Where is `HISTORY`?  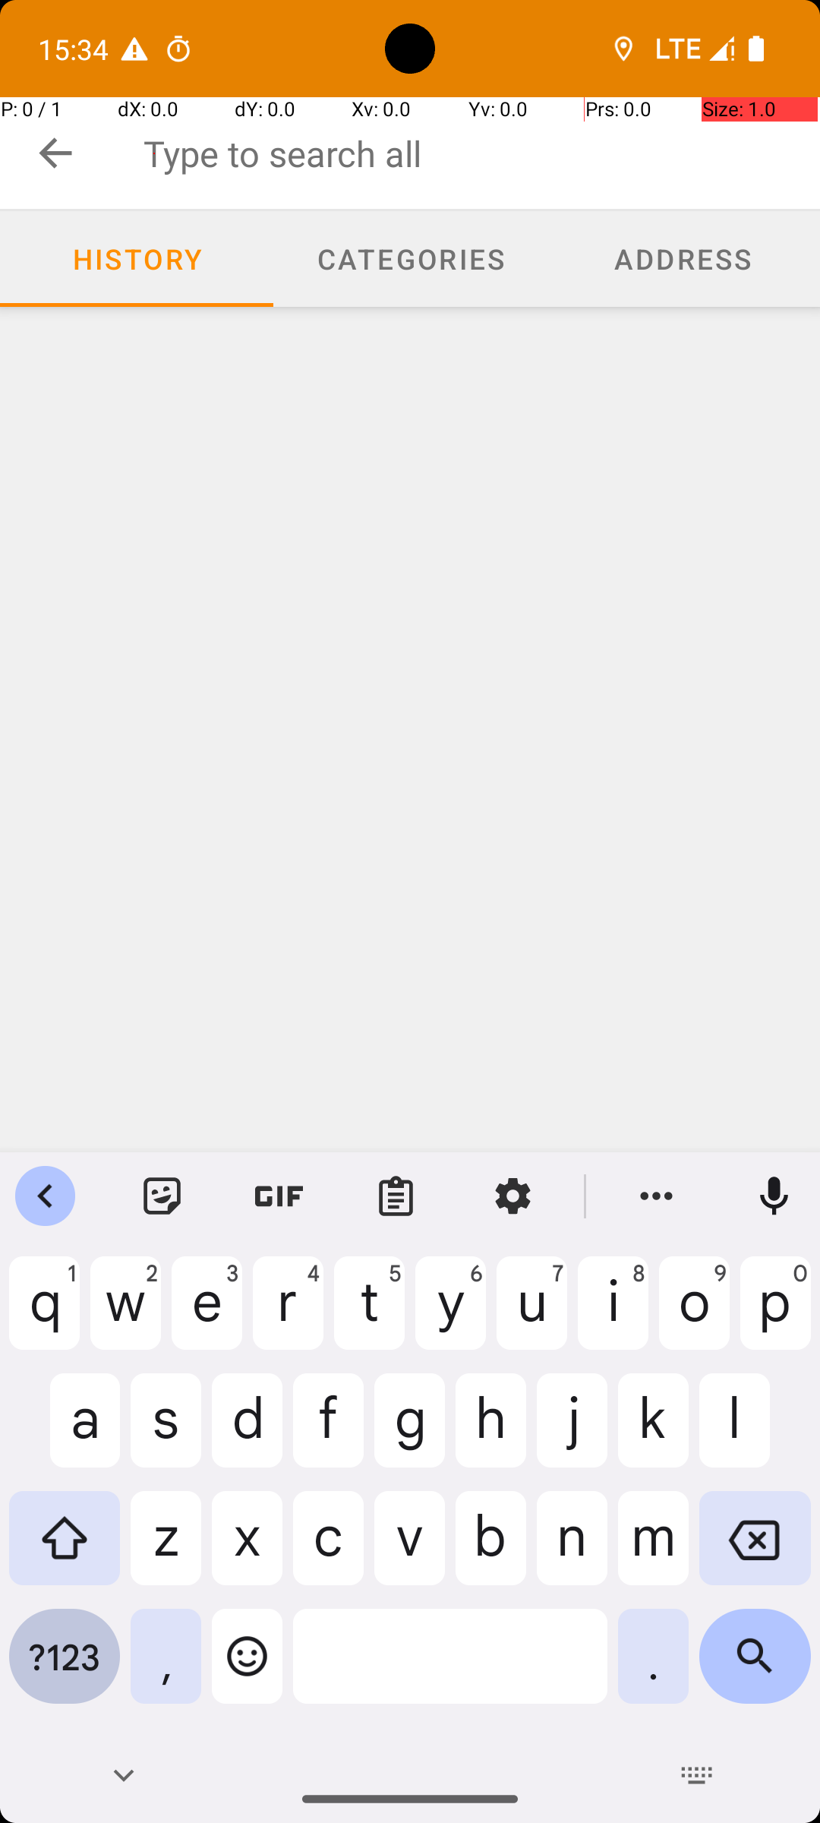 HISTORY is located at coordinates (137, 258).